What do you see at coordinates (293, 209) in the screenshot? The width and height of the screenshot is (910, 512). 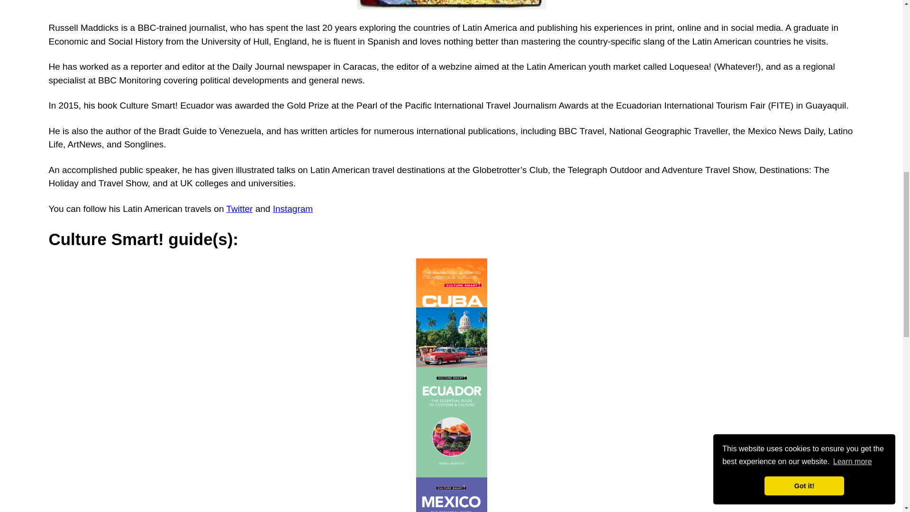 I see `Instagram` at bounding box center [293, 209].